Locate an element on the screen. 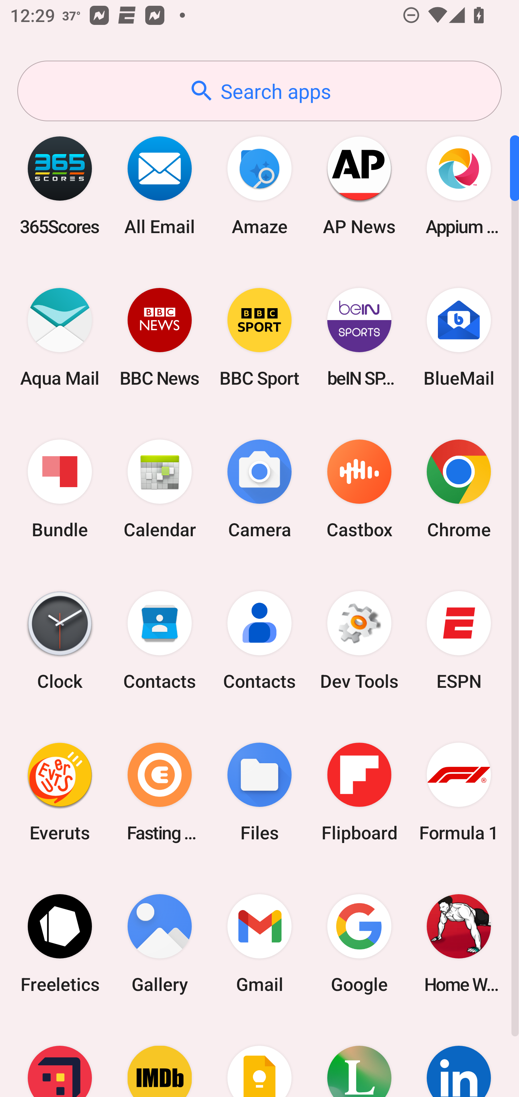  Appium Settings is located at coordinates (459, 185).